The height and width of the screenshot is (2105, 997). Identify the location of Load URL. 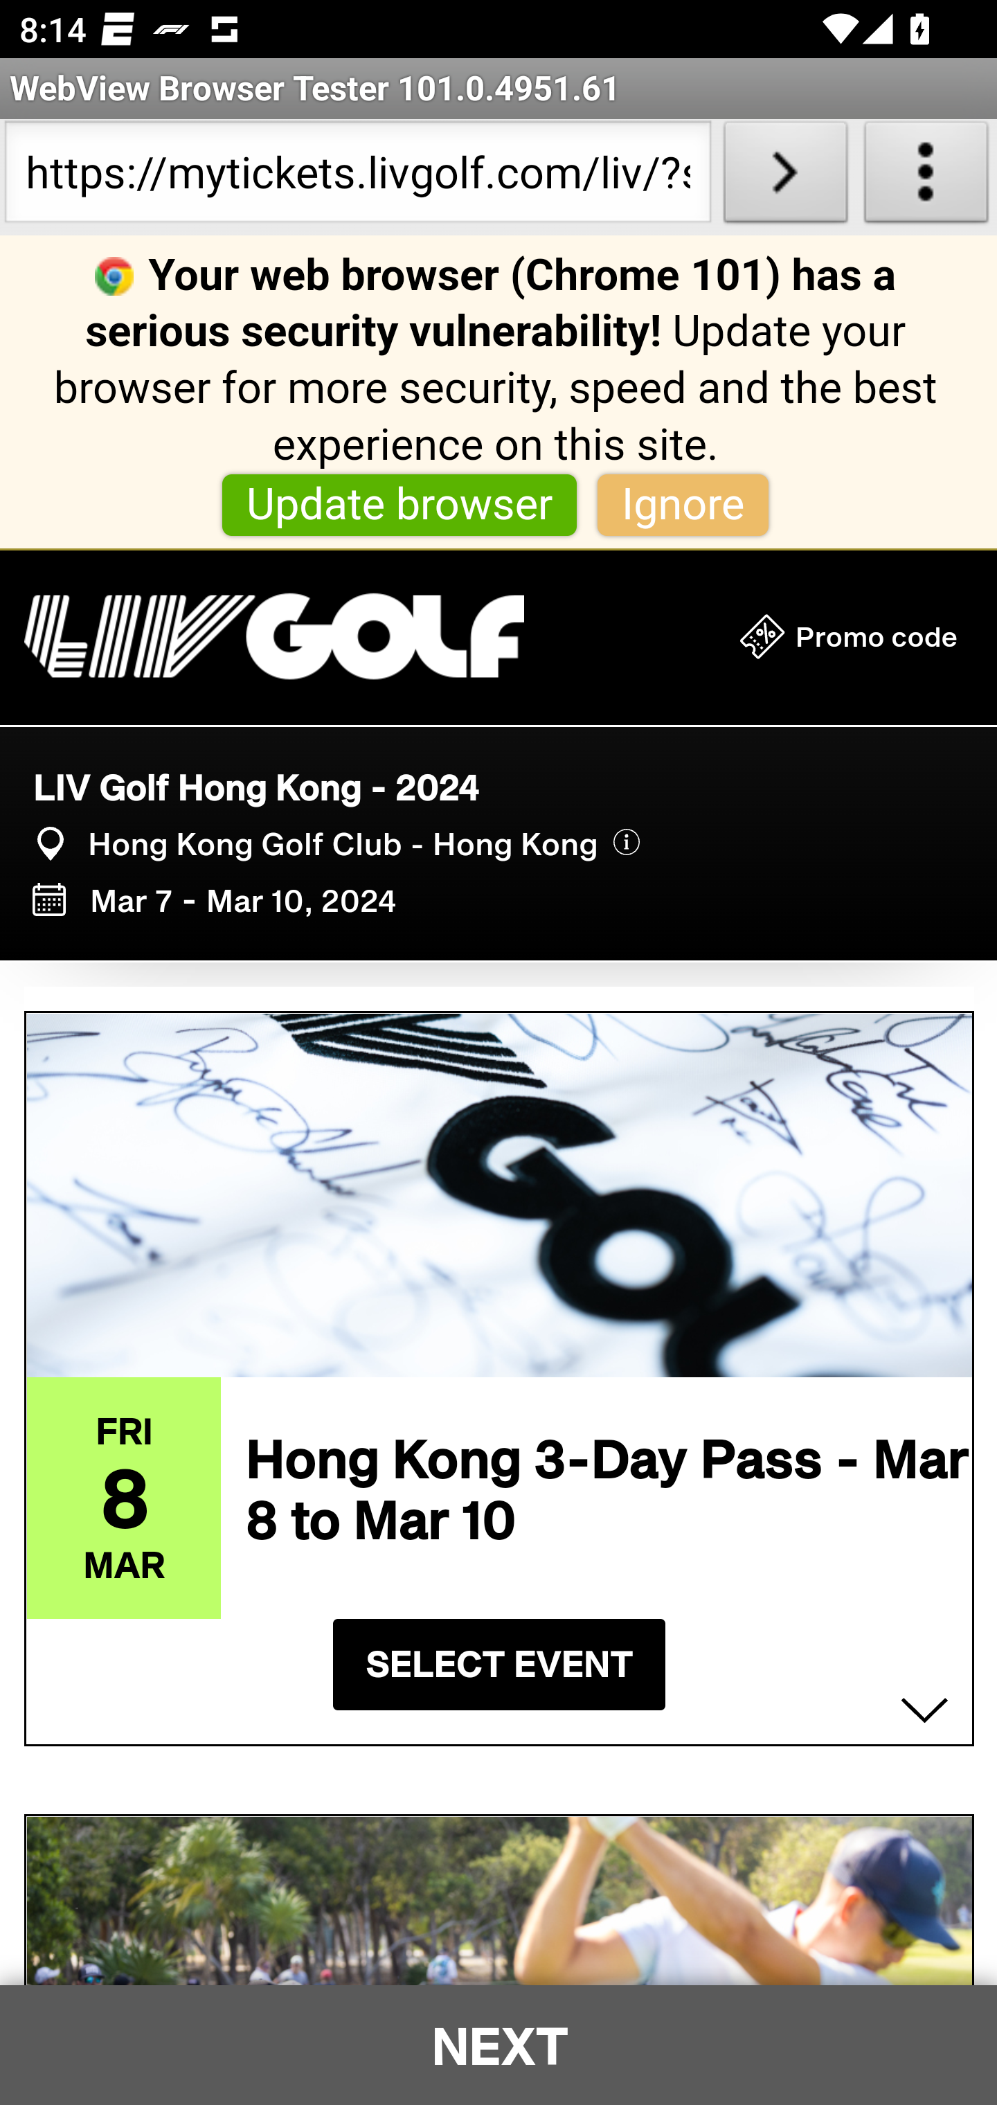
(785, 177).